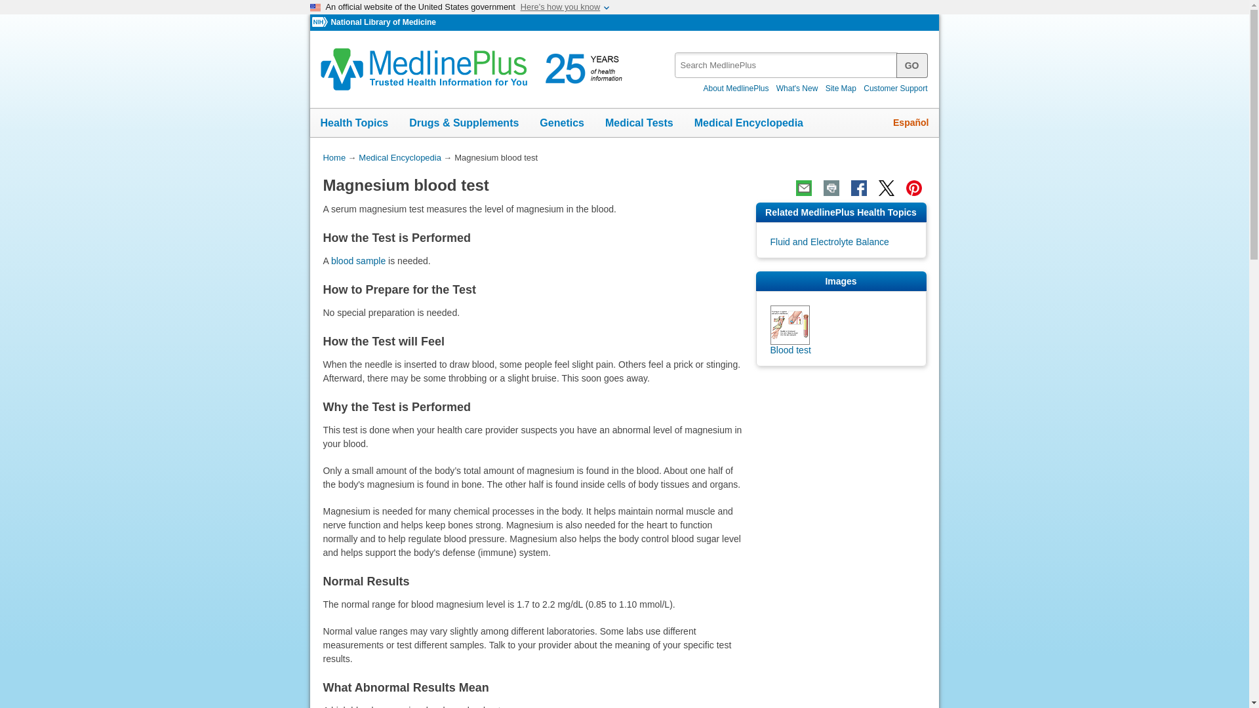 The height and width of the screenshot is (708, 1259). I want to click on Health Topics, so click(354, 123).